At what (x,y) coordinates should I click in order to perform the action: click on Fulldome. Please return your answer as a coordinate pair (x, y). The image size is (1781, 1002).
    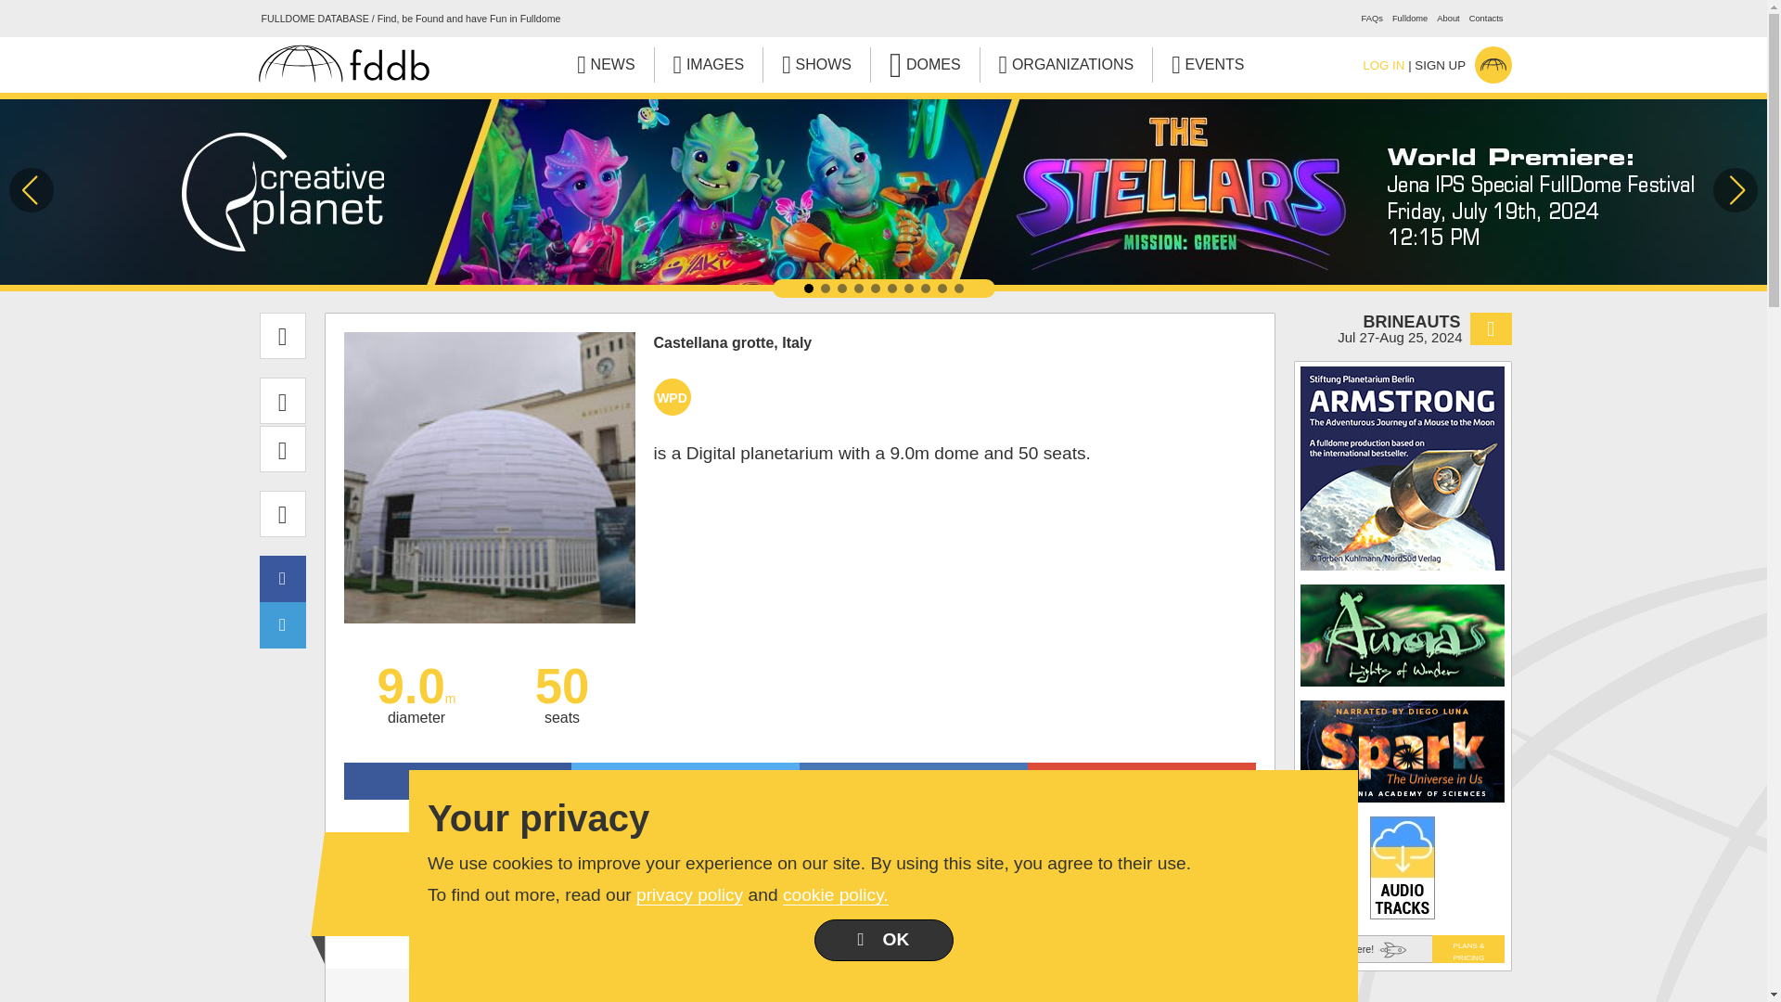
    Looking at the image, I should click on (1410, 19).